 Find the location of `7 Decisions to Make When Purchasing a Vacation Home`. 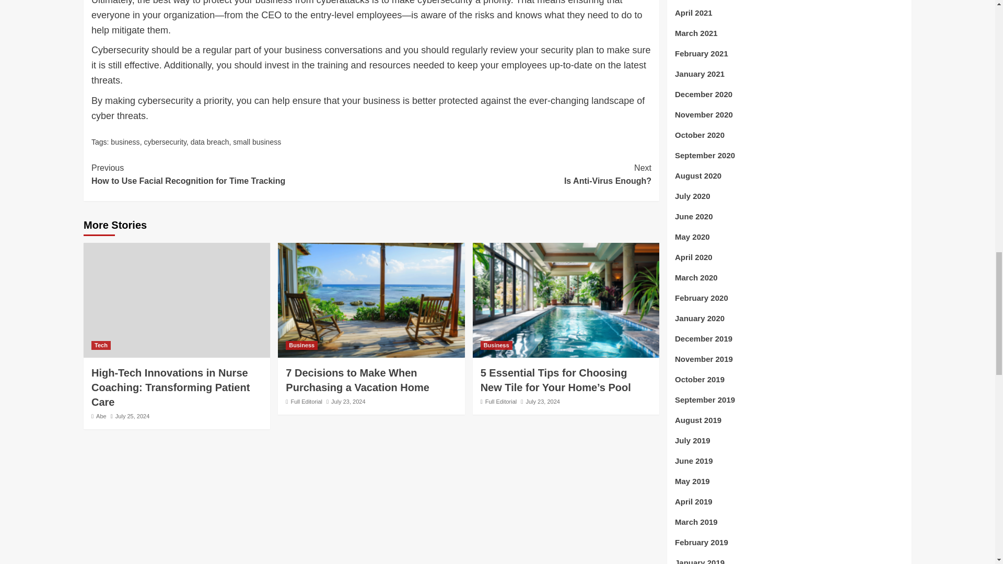

7 Decisions to Make When Purchasing a Vacation Home is located at coordinates (357, 380).